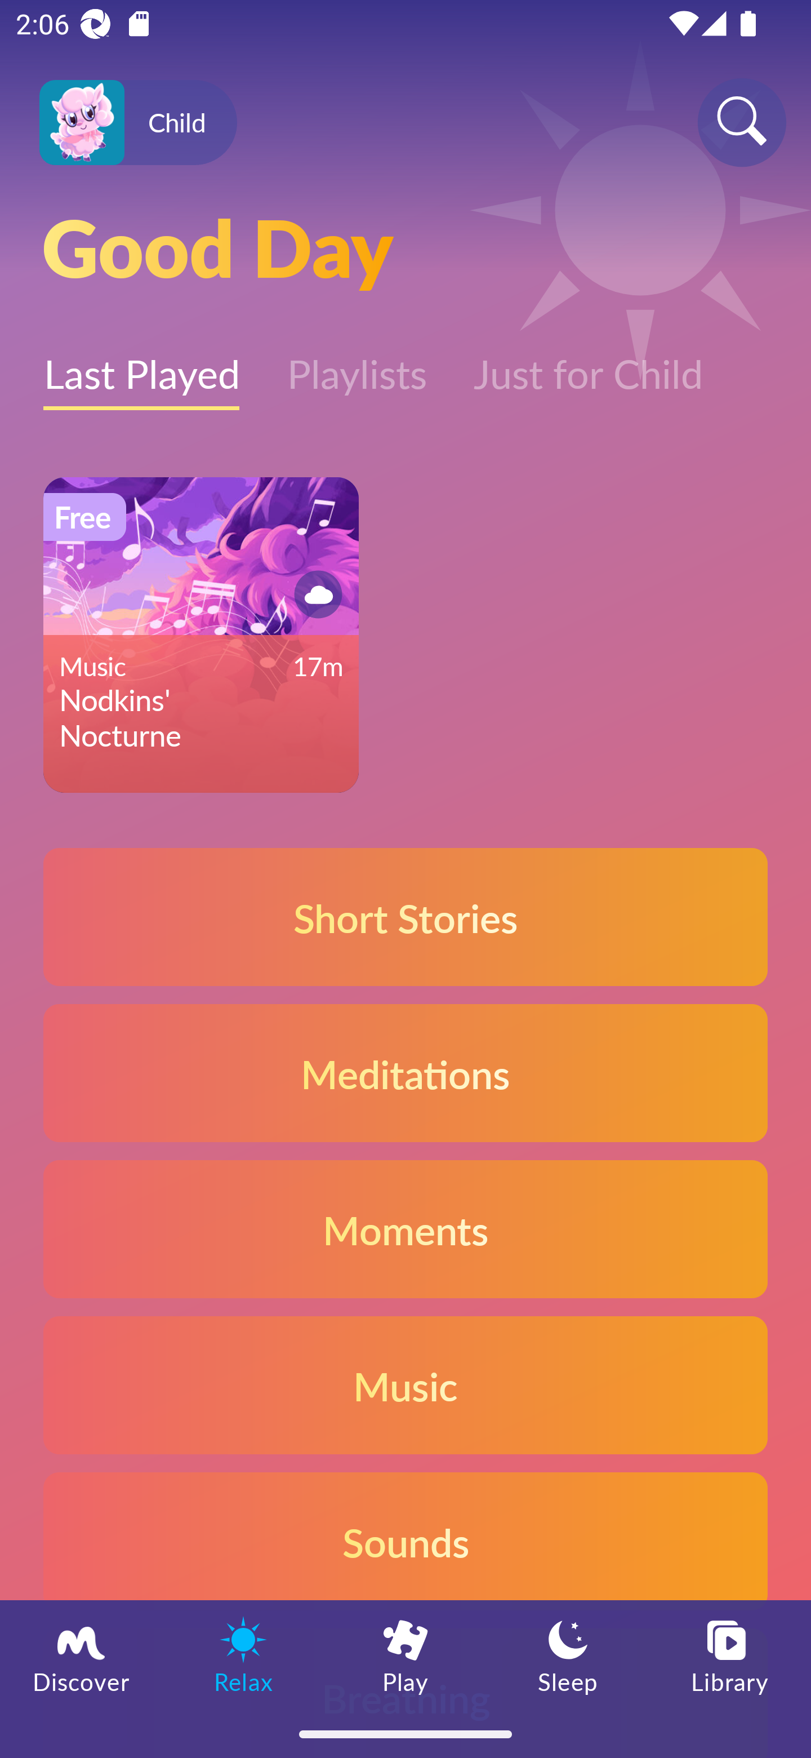 The height and width of the screenshot is (1758, 811). I want to click on Profile icon Child, so click(138, 123).